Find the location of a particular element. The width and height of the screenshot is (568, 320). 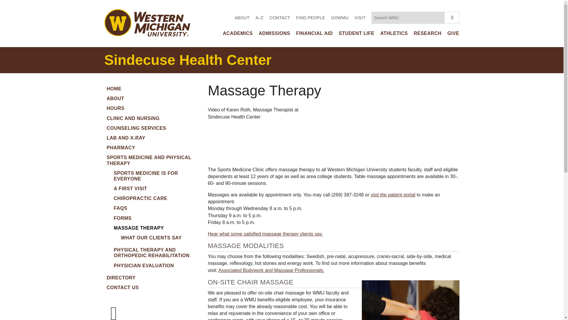

STUDENT LIFE is located at coordinates (356, 33).